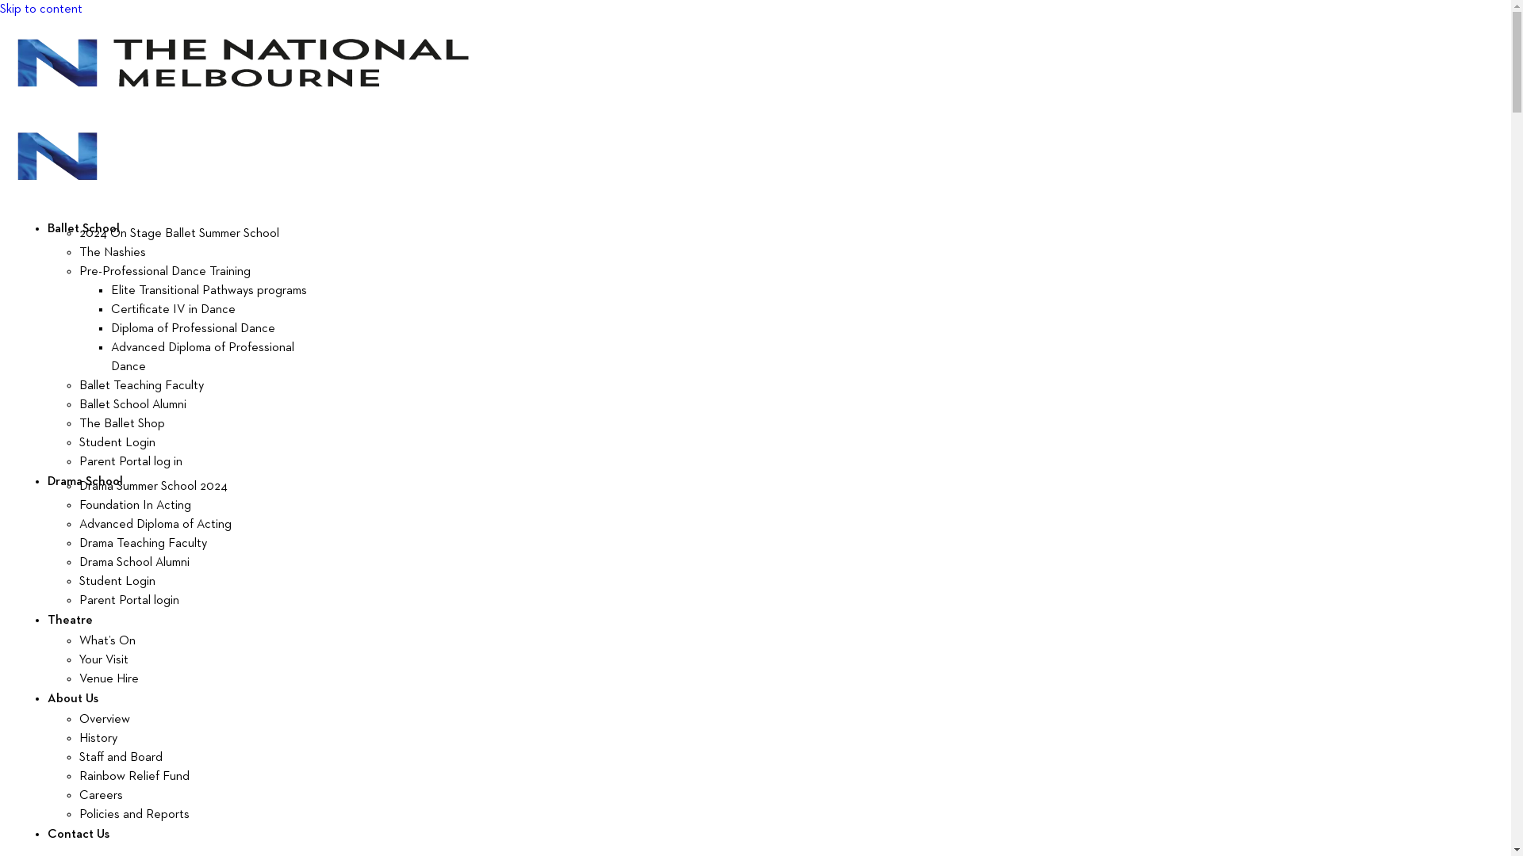 The height and width of the screenshot is (856, 1523). What do you see at coordinates (84, 229) in the screenshot?
I see `Ballet School` at bounding box center [84, 229].